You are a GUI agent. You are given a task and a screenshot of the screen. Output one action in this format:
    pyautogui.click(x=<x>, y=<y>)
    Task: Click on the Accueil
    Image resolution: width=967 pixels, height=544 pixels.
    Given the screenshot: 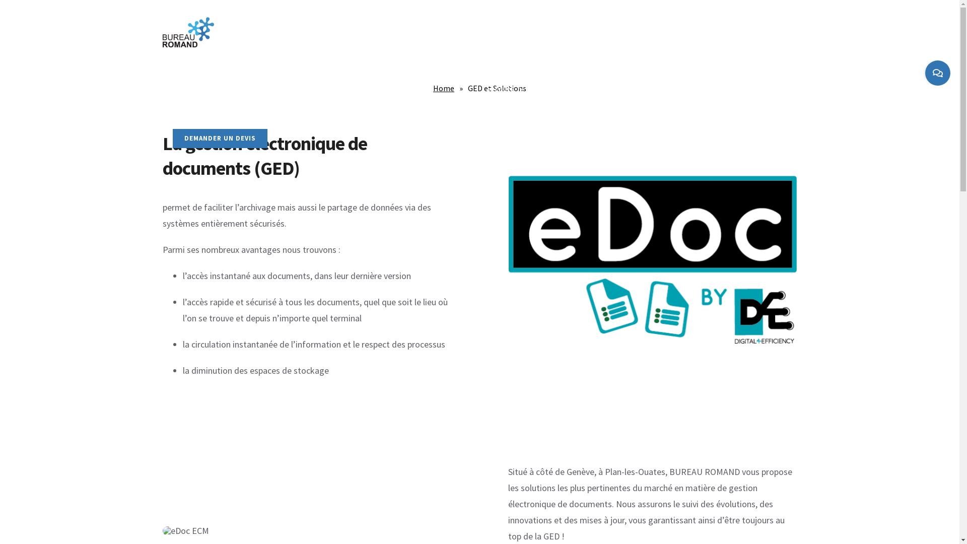 What is the action you would take?
    pyautogui.click(x=184, y=88)
    